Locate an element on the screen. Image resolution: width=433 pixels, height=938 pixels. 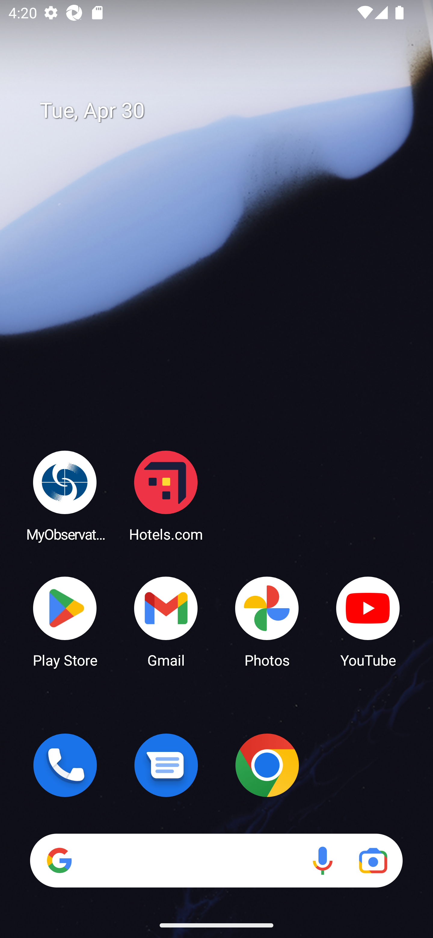
Tue, Apr 30 is located at coordinates (225, 111).